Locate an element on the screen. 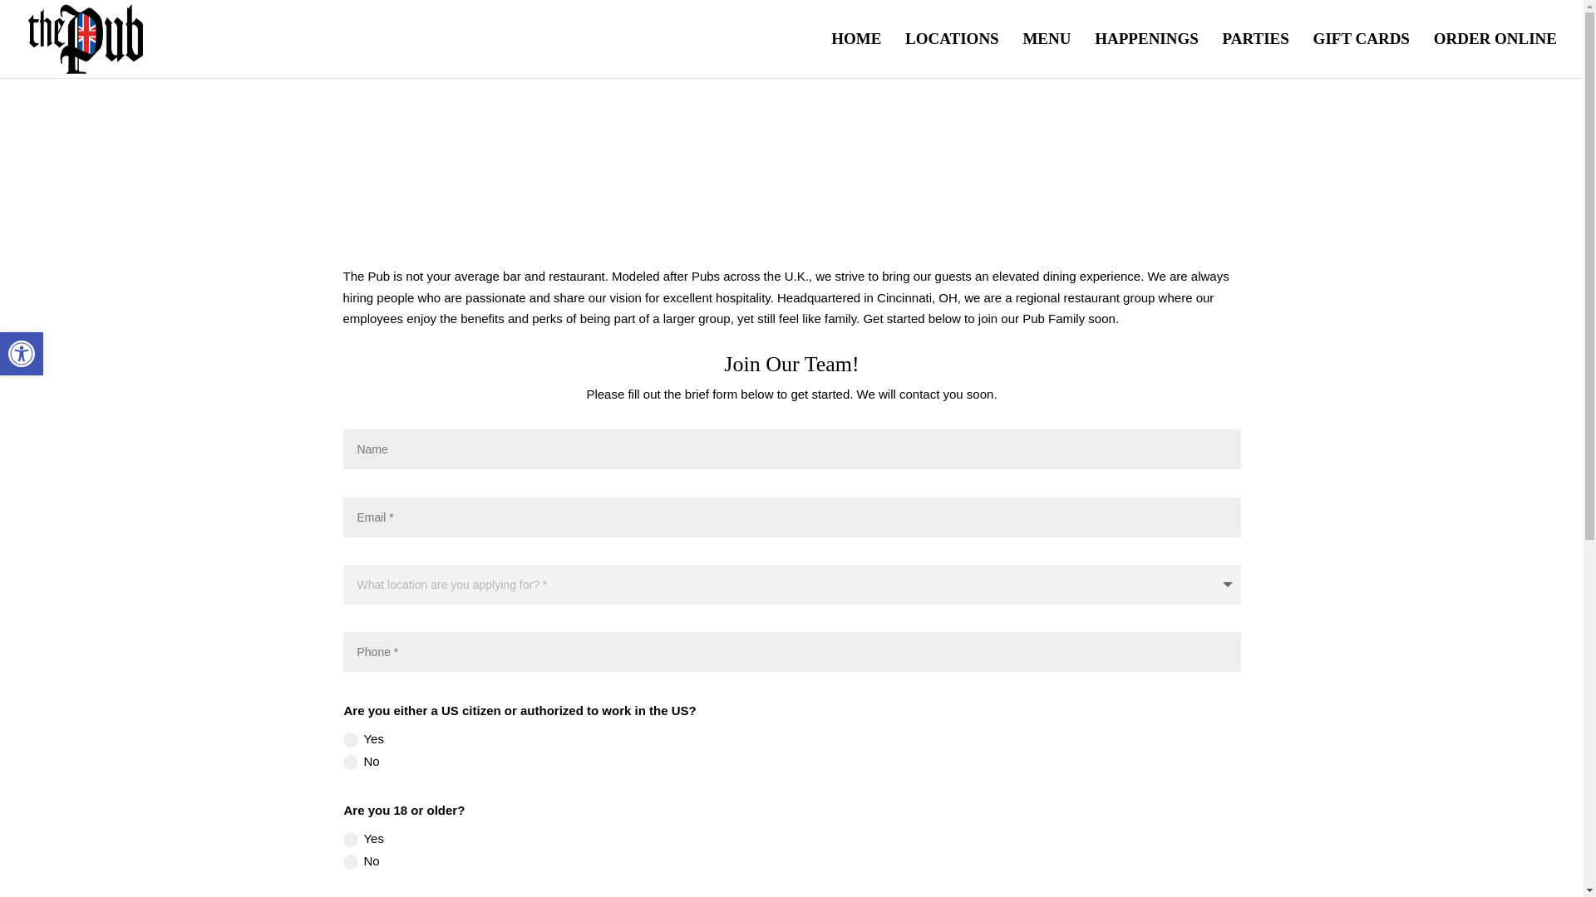 This screenshot has width=1596, height=897. ORDER ONLINE is located at coordinates (22, 354).